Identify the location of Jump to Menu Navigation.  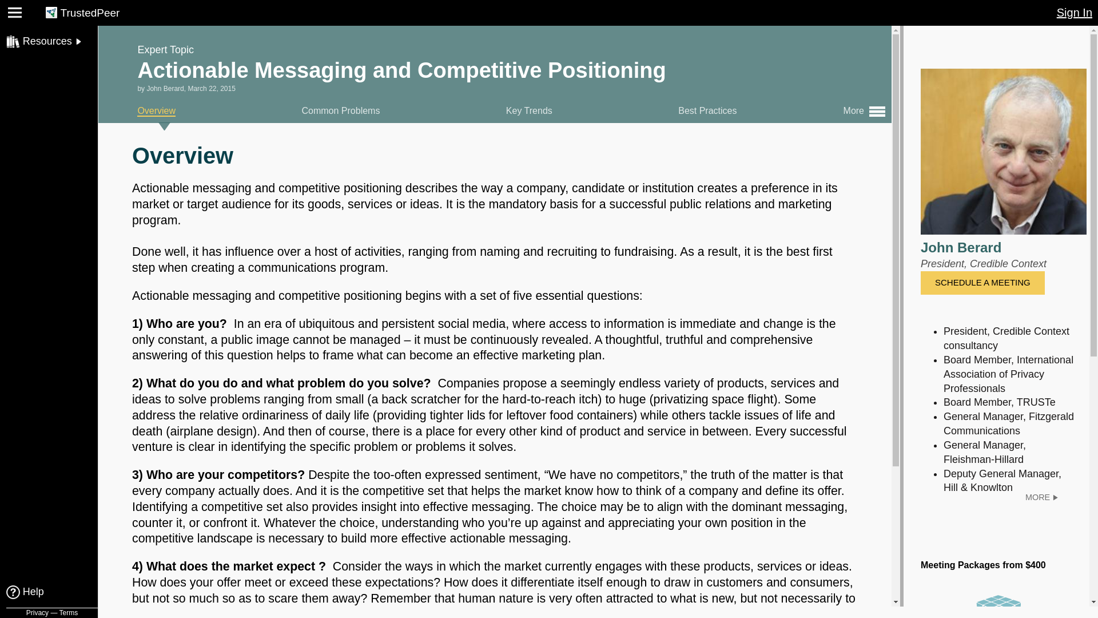
(33, 19).